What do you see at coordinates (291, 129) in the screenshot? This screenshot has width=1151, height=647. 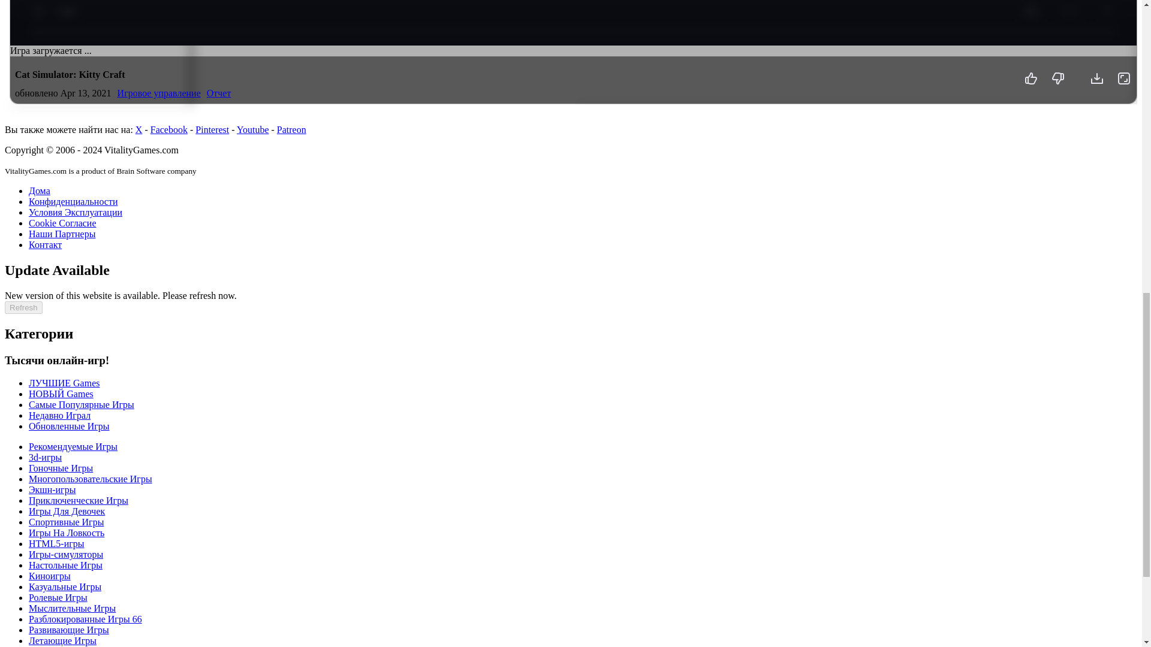 I see `Patreon` at bounding box center [291, 129].